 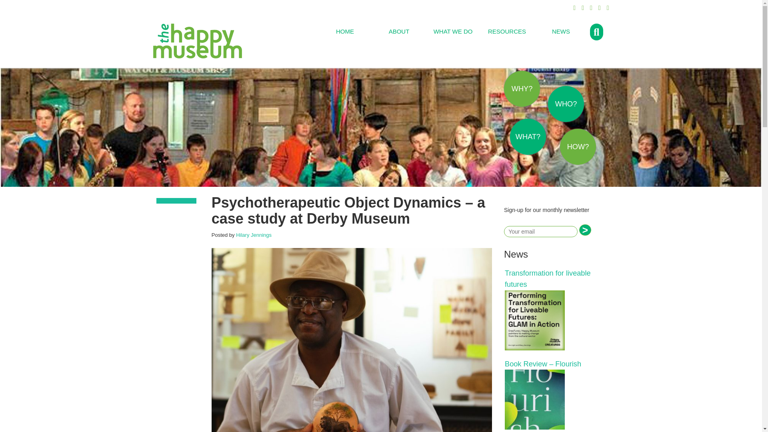 I want to click on Happy Museum Project, so click(x=197, y=40).